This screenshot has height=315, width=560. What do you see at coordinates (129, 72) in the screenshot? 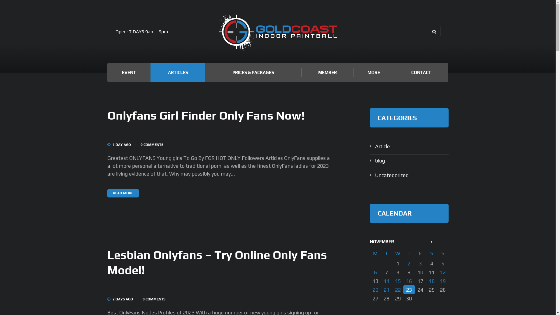
I see `EVENT` at bounding box center [129, 72].